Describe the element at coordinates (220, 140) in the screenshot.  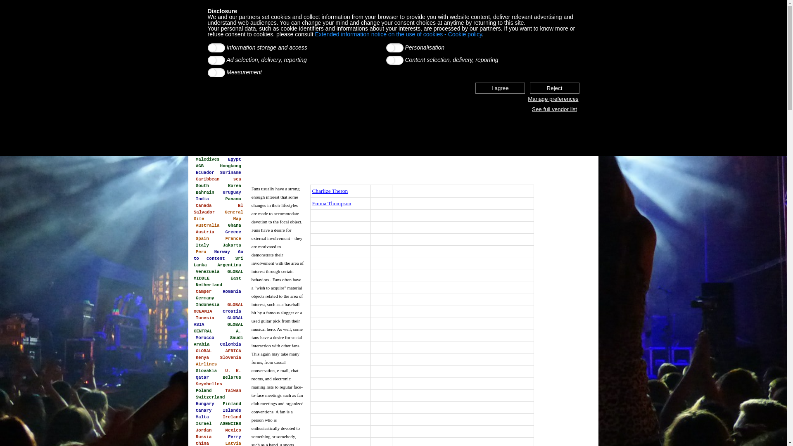
I see `Menue` at that location.